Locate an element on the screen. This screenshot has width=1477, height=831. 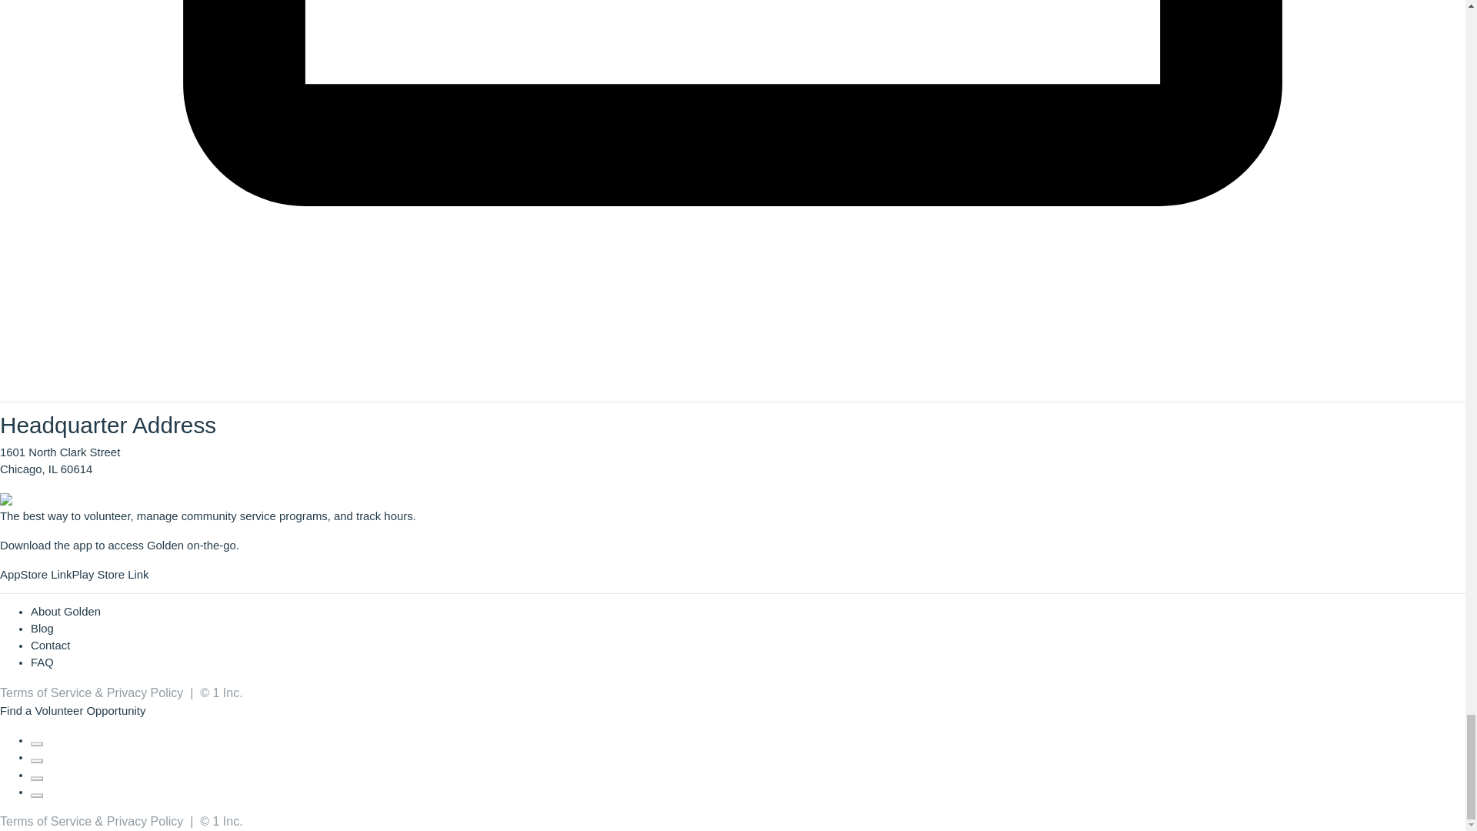
Visit Us On Facebook is located at coordinates (37, 739).